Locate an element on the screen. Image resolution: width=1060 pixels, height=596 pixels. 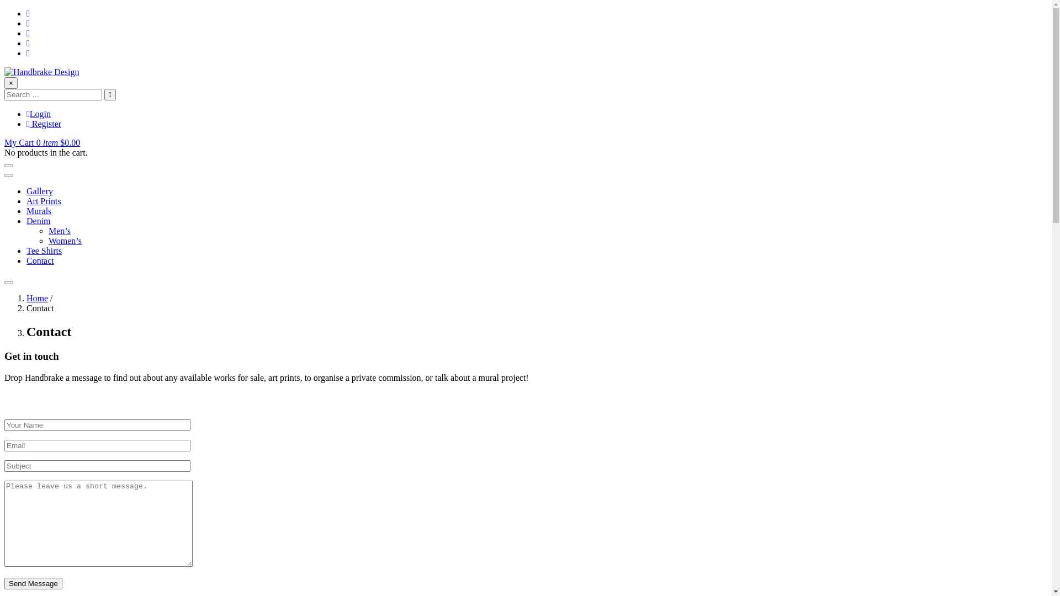
Login is located at coordinates (39, 114).